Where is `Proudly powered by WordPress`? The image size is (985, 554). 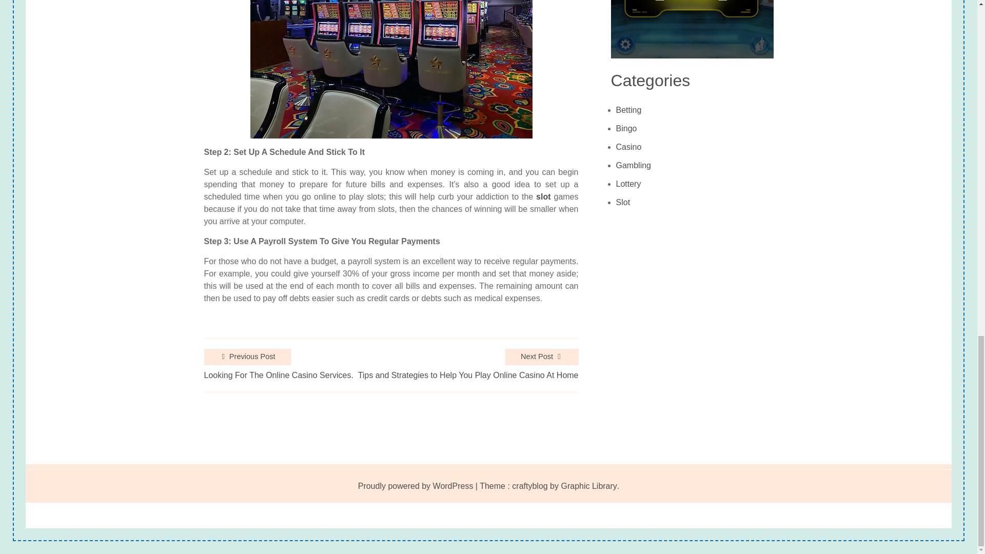 Proudly powered by WordPress is located at coordinates (416, 486).